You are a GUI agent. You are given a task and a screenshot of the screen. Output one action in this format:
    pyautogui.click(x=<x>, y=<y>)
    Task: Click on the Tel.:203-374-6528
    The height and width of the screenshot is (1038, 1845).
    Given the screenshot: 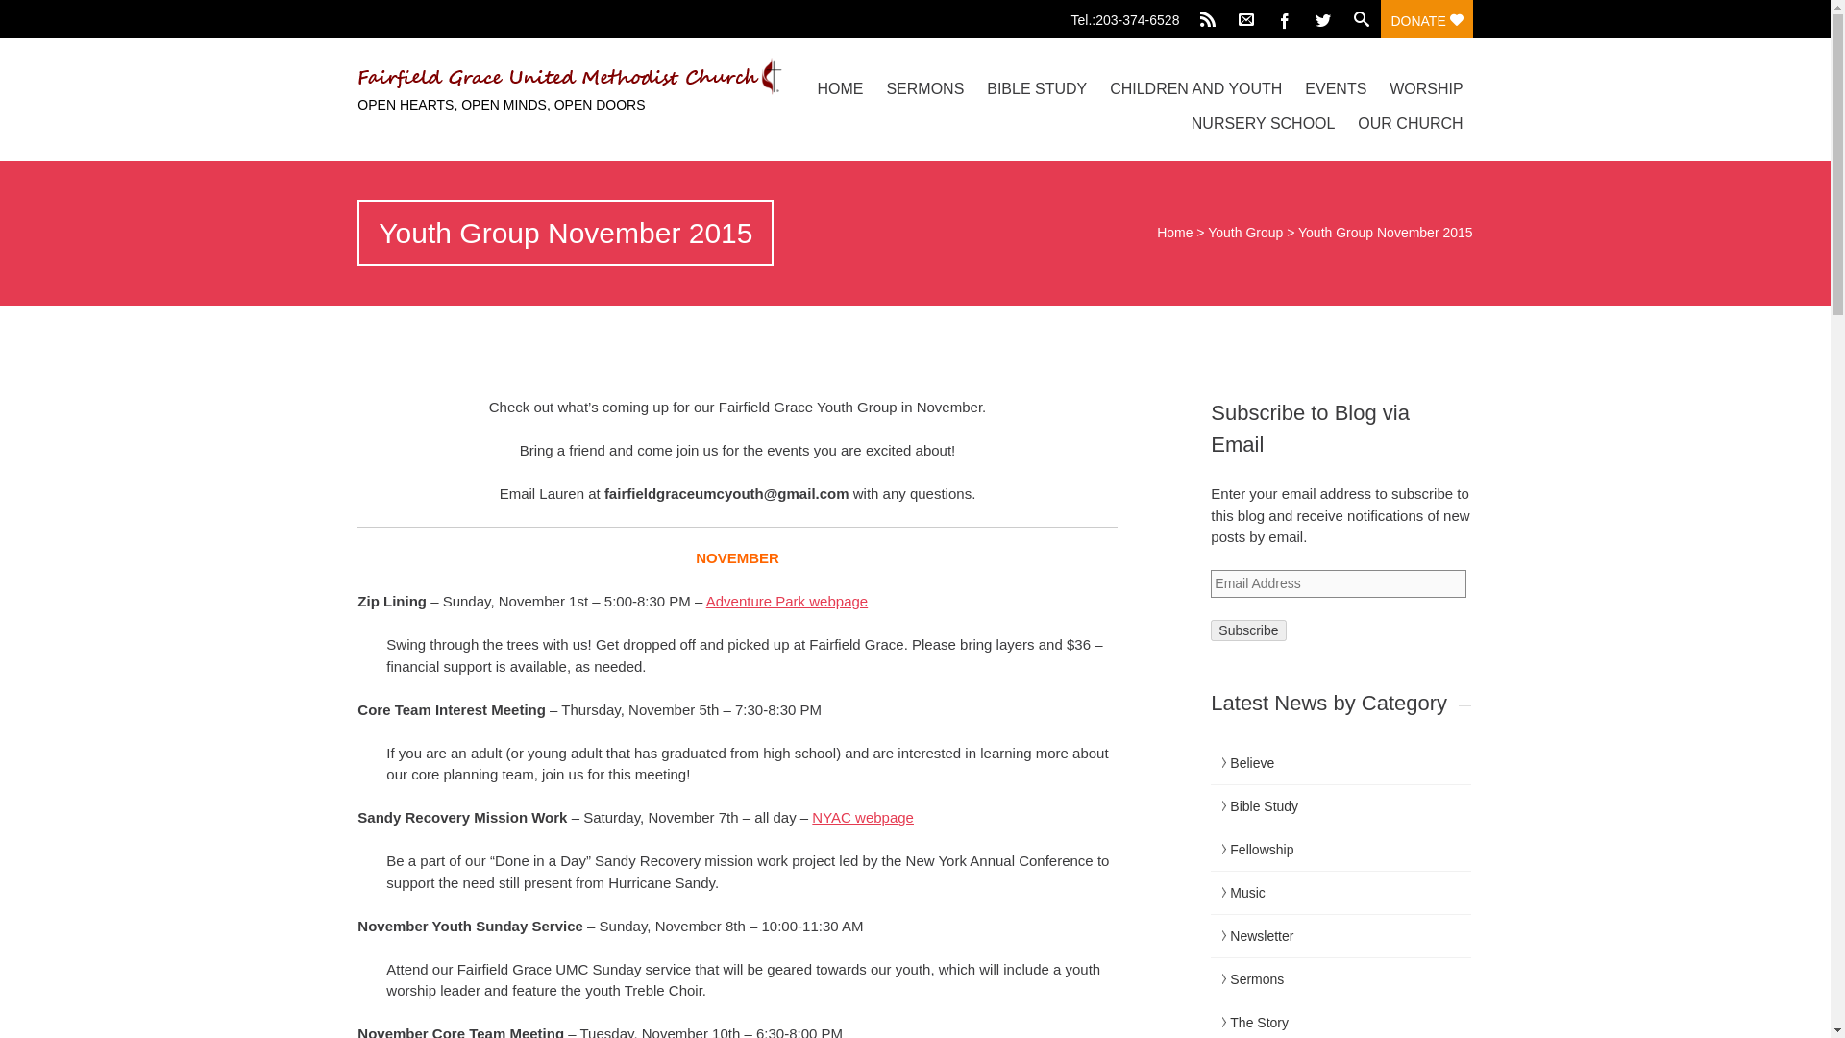 What is the action you would take?
    pyautogui.click(x=1130, y=15)
    